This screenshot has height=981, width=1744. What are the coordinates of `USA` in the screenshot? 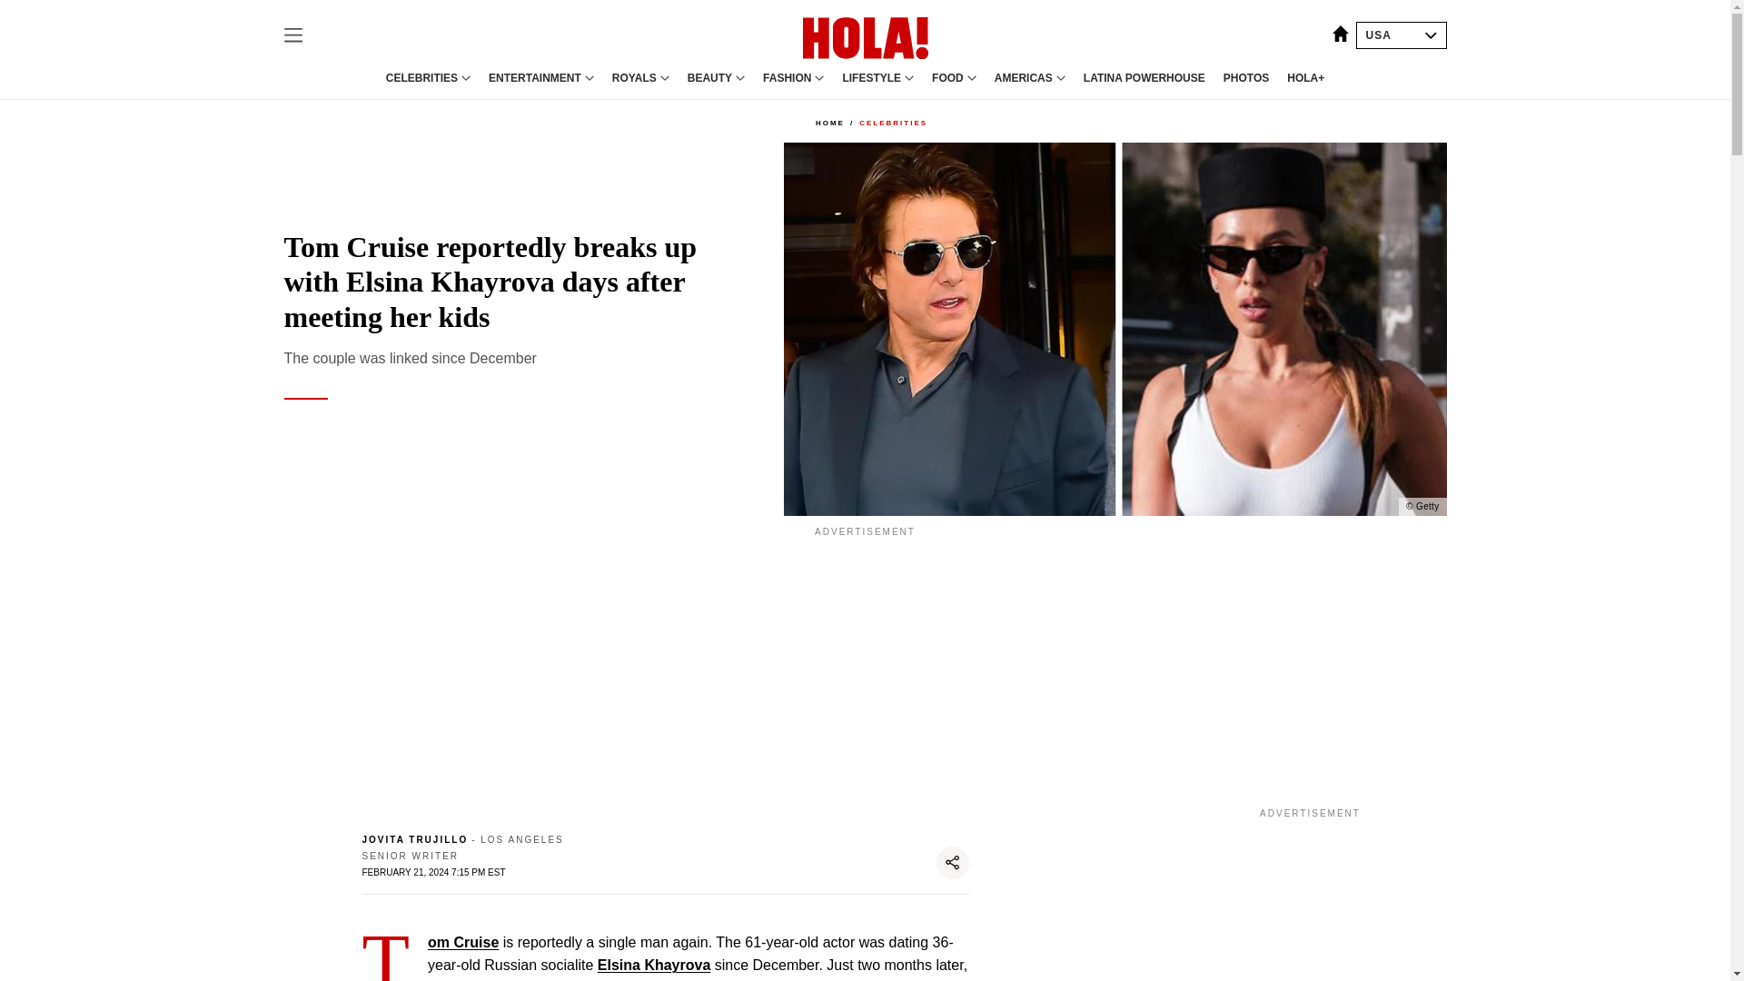 It's located at (1400, 35).